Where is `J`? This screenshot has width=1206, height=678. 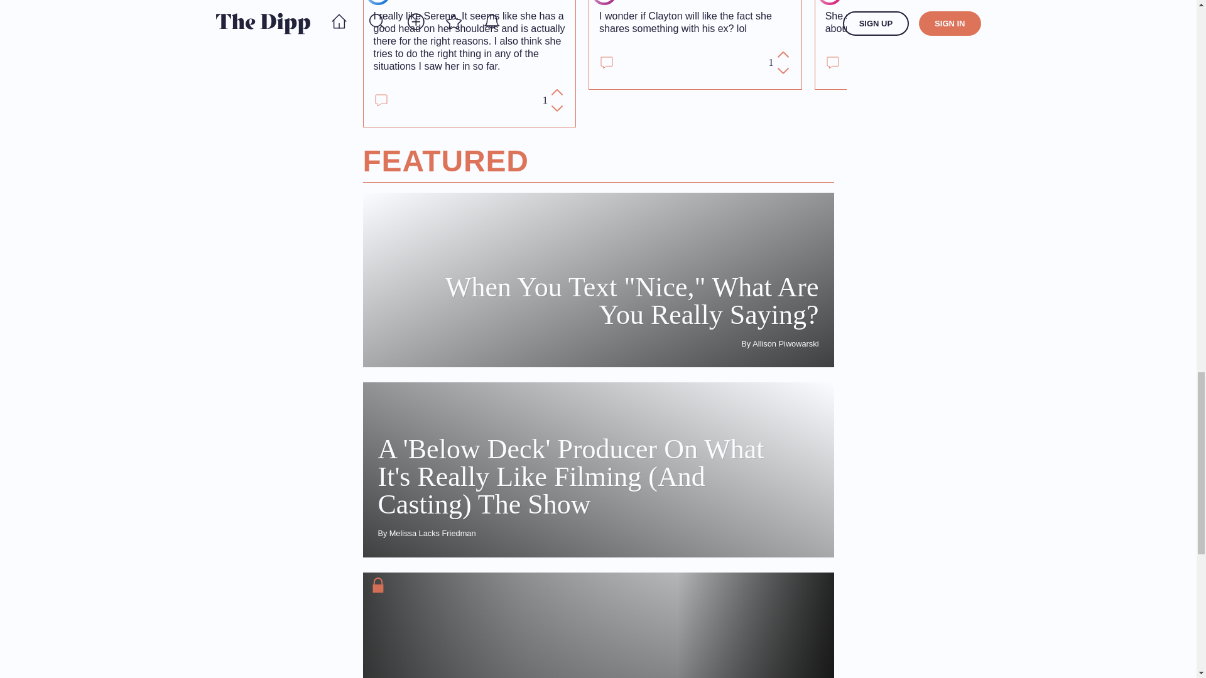
J is located at coordinates (604, 2).